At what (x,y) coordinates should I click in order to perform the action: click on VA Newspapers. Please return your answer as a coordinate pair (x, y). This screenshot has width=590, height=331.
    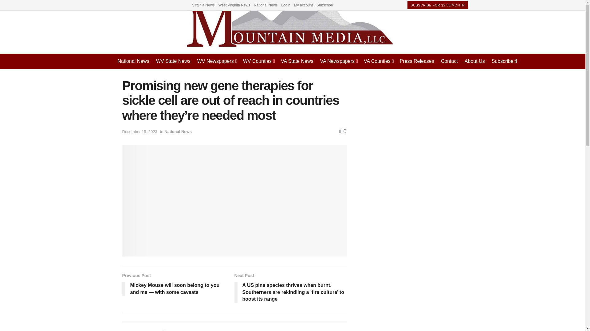
    Looking at the image, I should click on (338, 61).